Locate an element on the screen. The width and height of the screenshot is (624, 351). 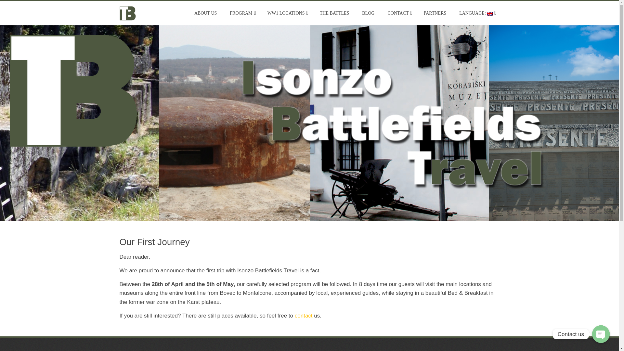
PARTNERS is located at coordinates (435, 13).